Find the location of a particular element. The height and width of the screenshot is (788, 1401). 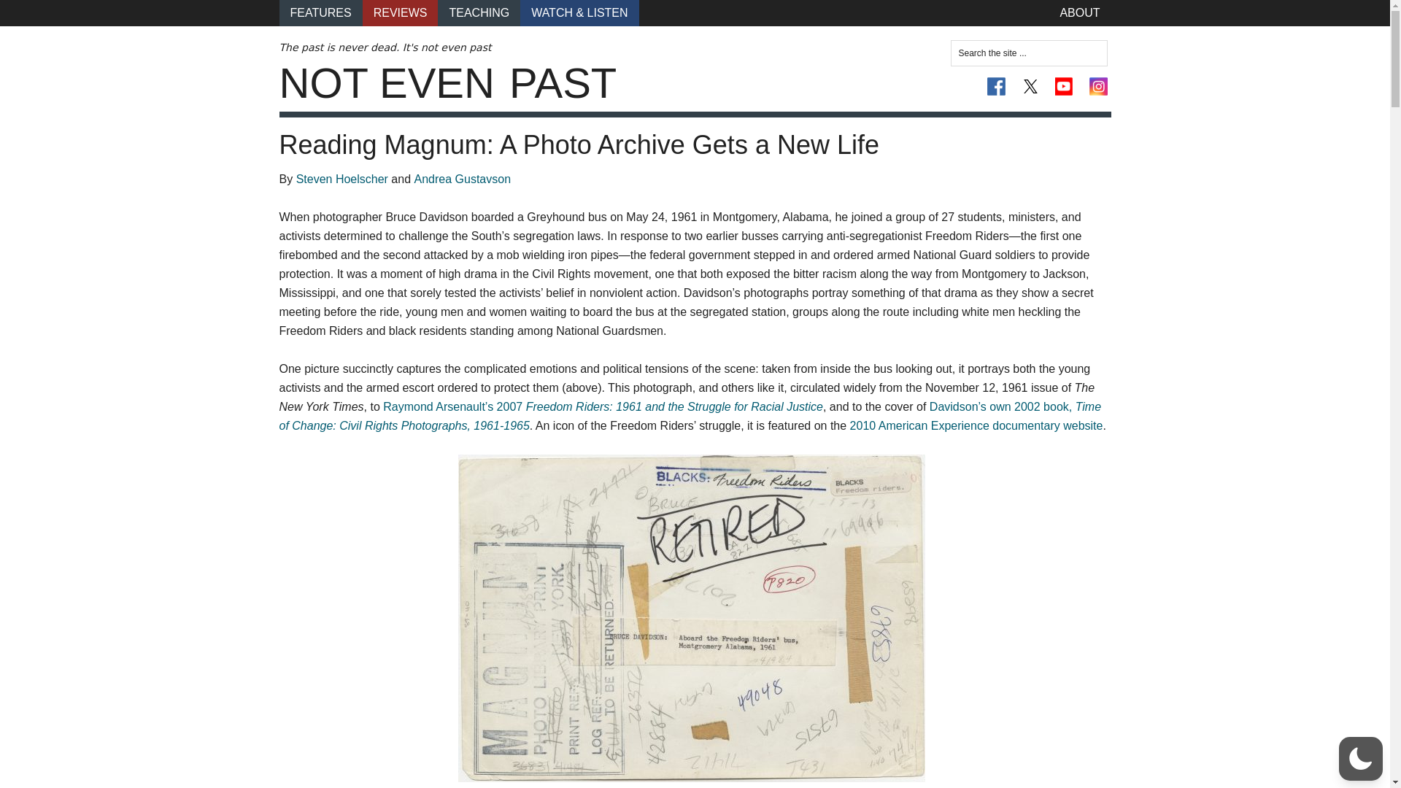

NOT EVEN PAST is located at coordinates (447, 82).